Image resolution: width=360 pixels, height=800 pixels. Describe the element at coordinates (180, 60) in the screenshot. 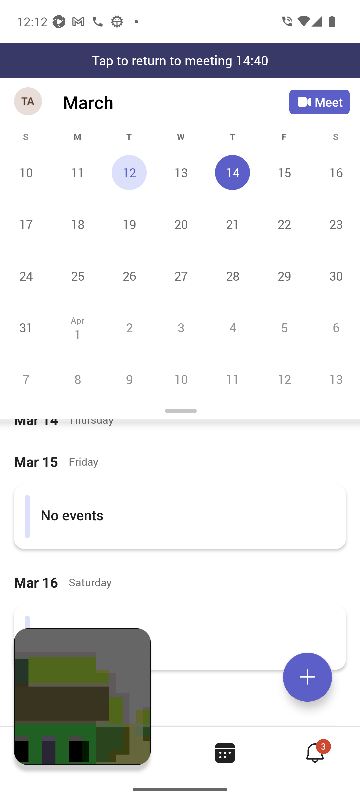

I see `Tap to return to meeting 14:40` at that location.